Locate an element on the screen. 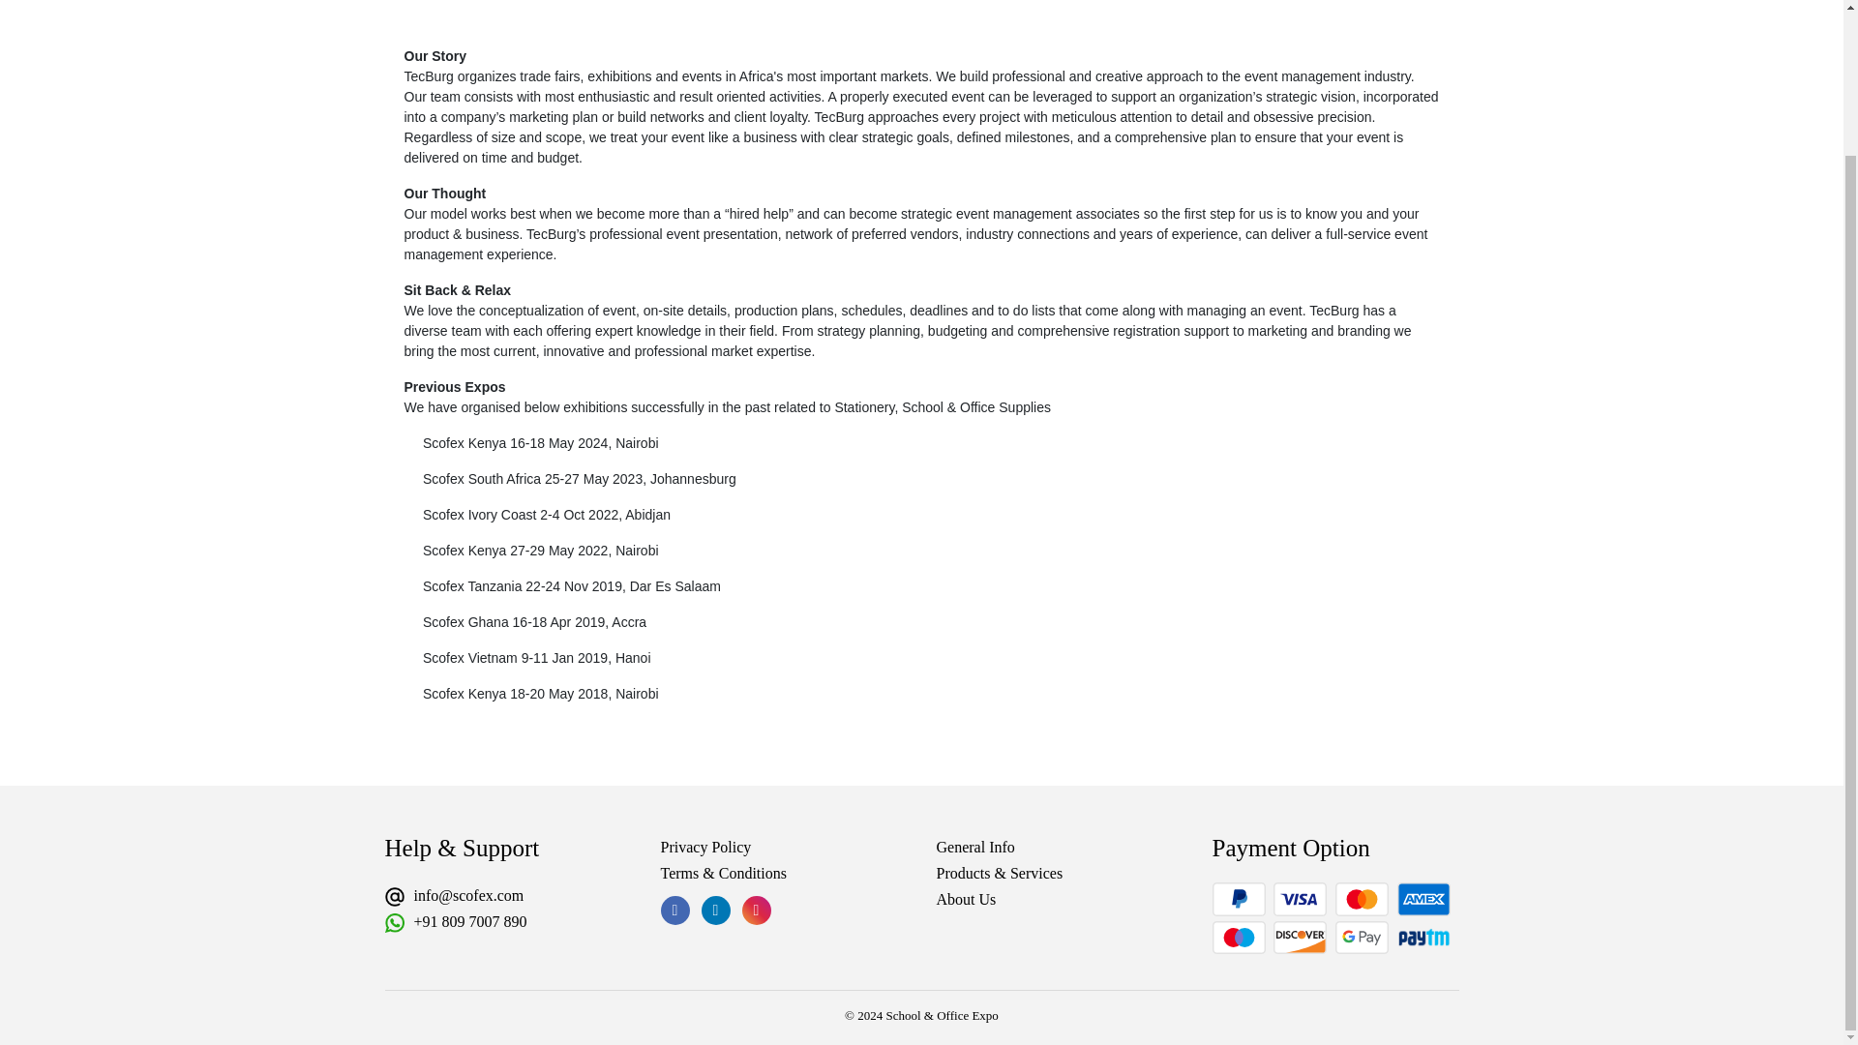  About Us is located at coordinates (966, 900).